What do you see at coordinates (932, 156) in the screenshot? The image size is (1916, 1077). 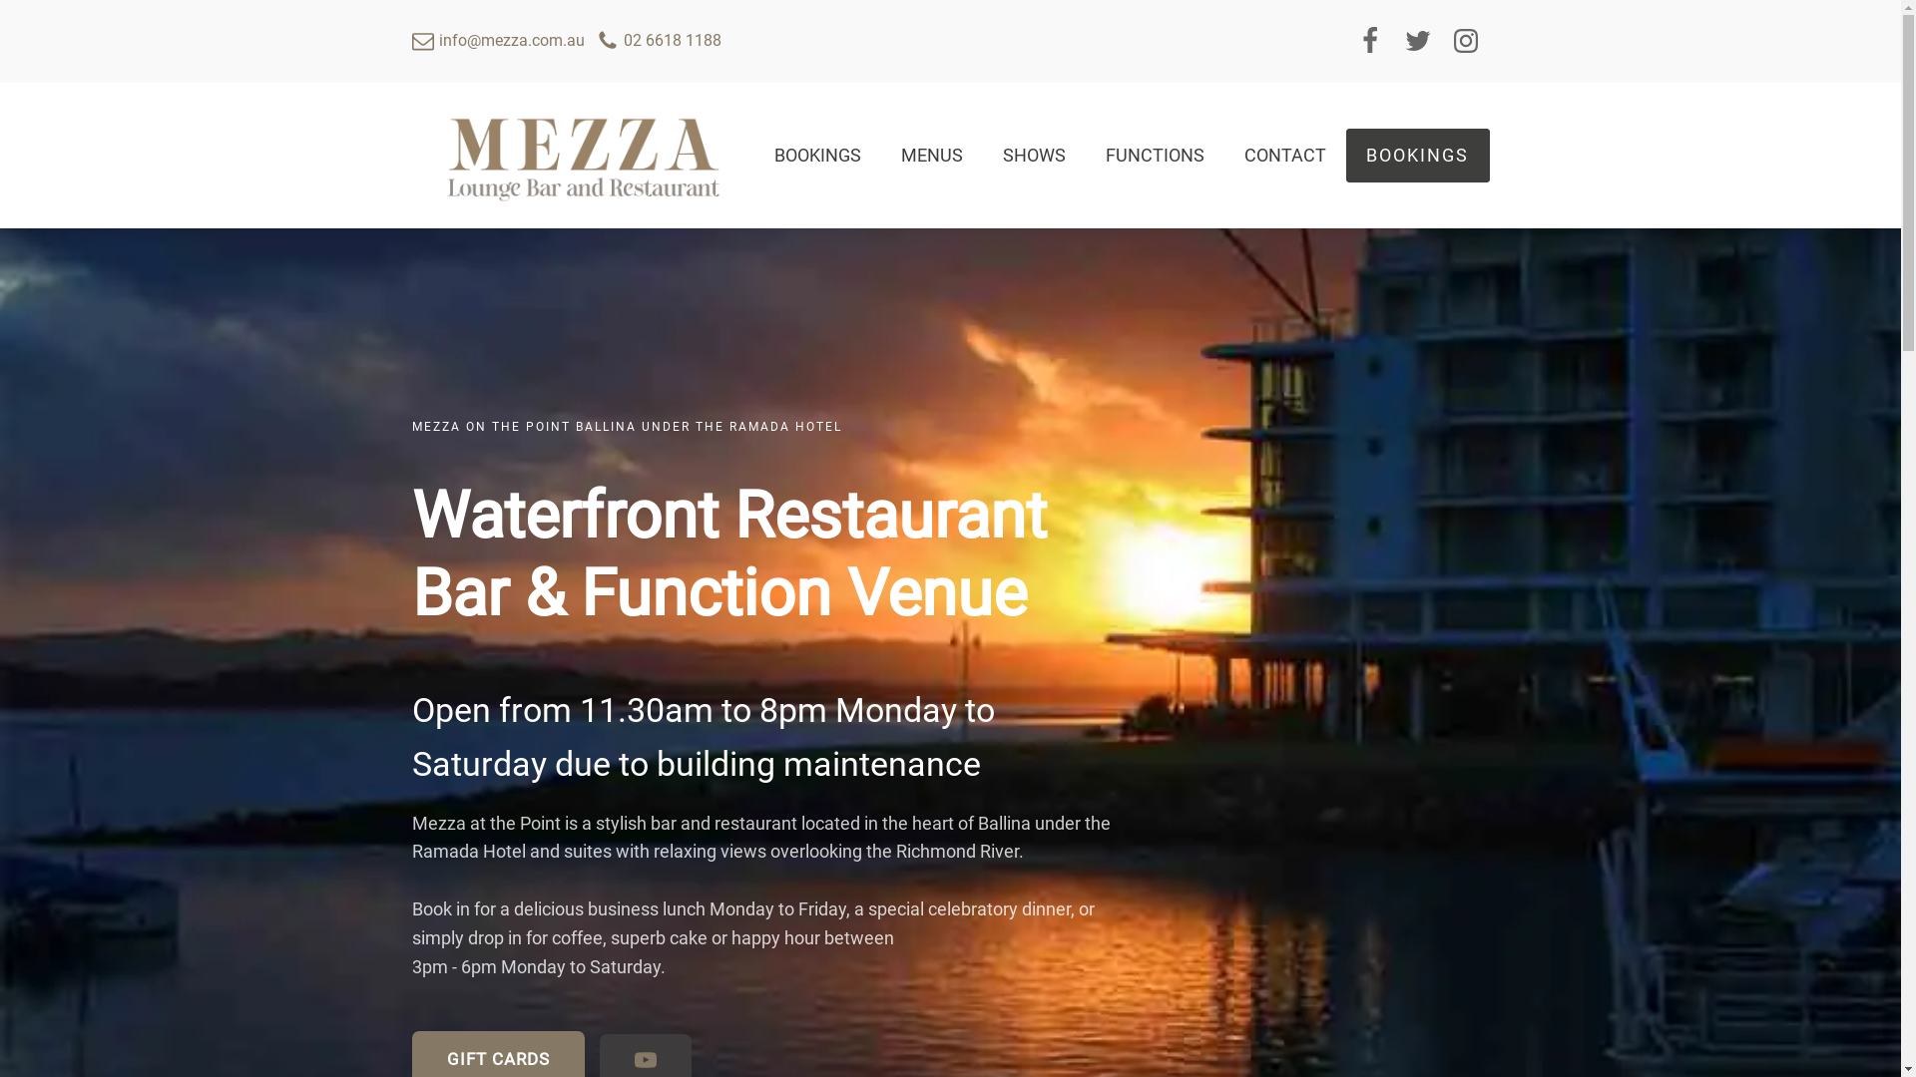 I see `MENUS` at bounding box center [932, 156].